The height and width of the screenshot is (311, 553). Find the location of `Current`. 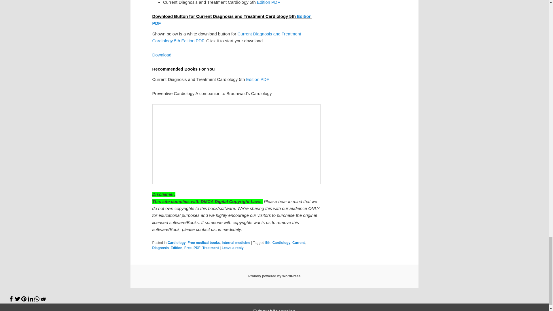

Current is located at coordinates (298, 242).